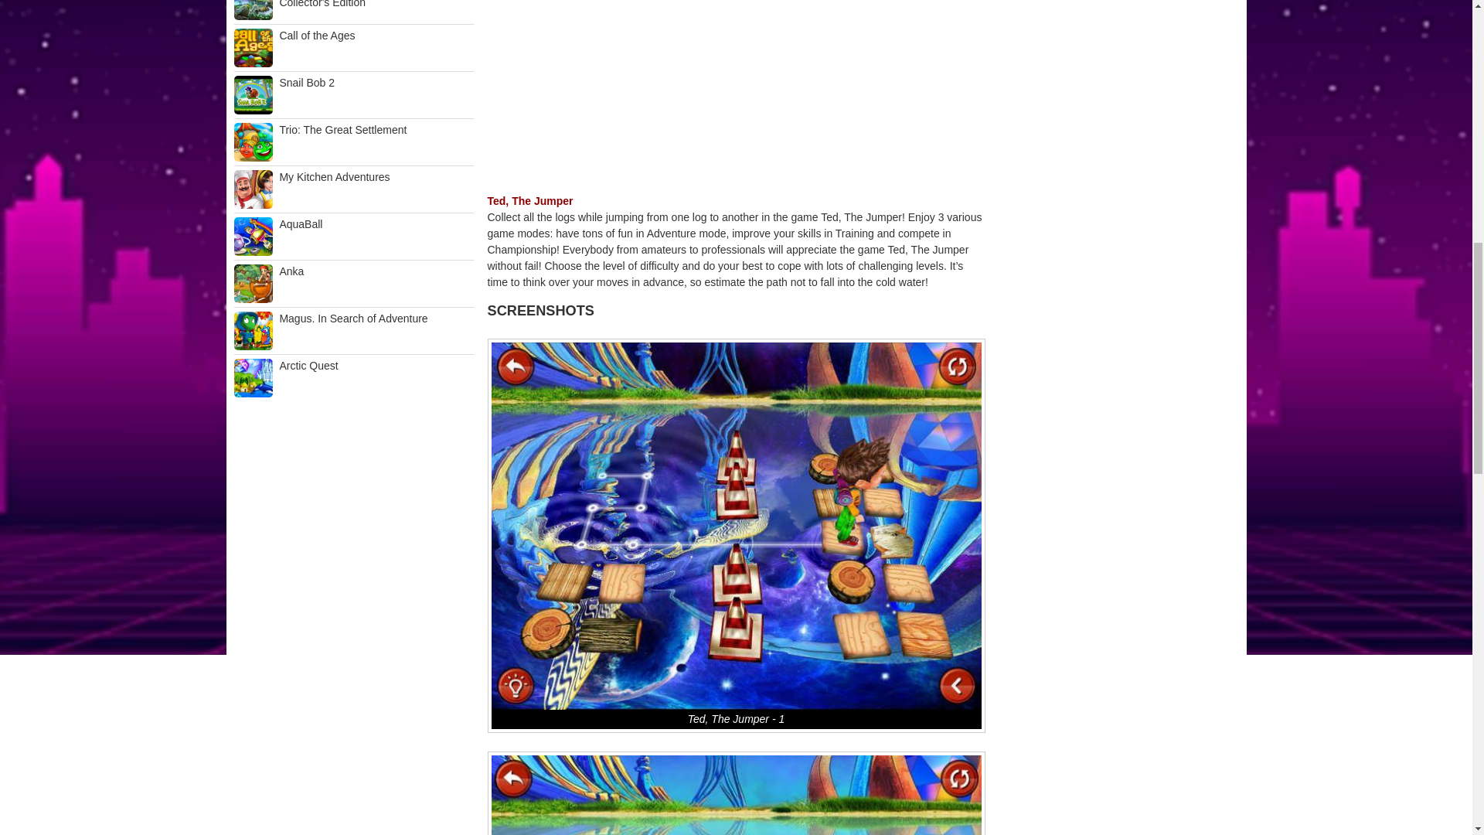 Image resolution: width=1484 pixels, height=835 pixels. Describe the element at coordinates (352, 94) in the screenshot. I see `  Snail Bob 2` at that location.